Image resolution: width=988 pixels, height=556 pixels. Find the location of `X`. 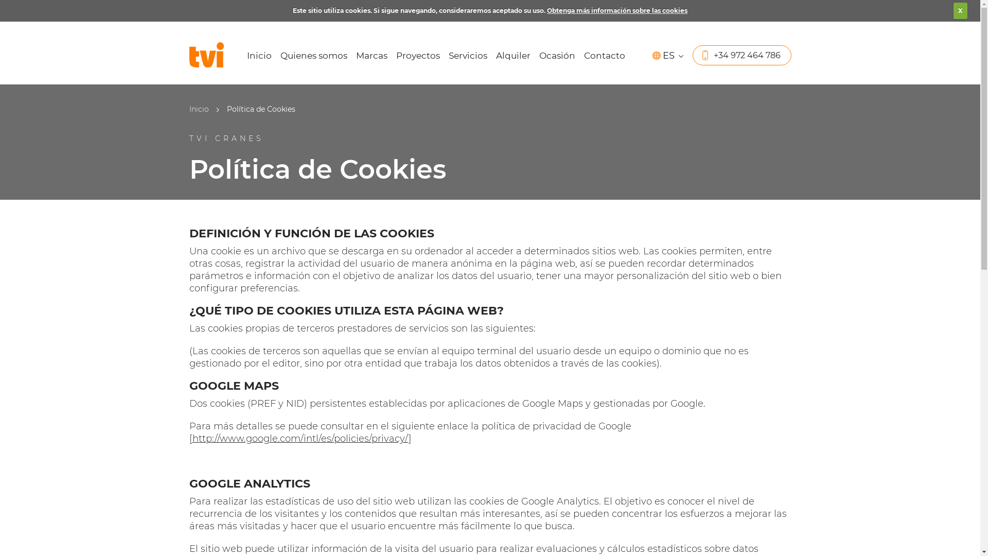

X is located at coordinates (960, 11).